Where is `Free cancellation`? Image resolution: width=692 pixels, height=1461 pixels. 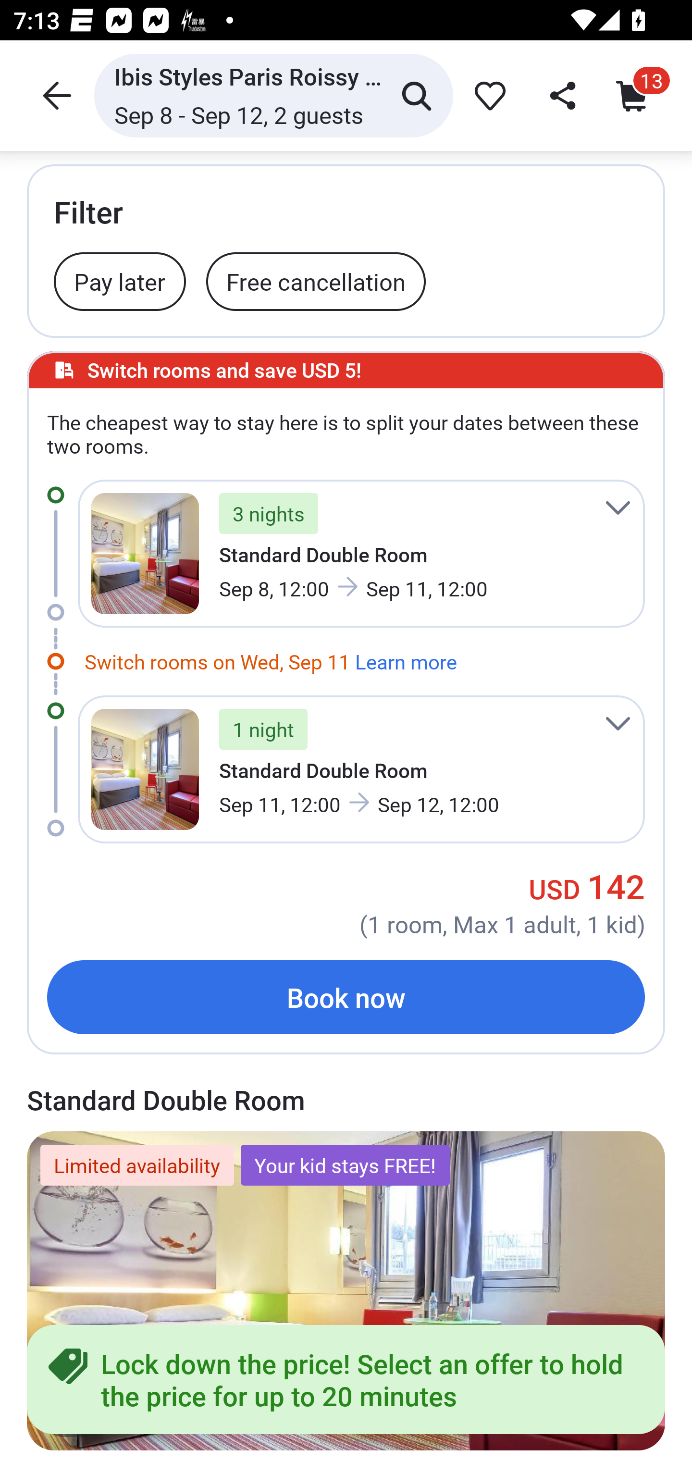
Free cancellation is located at coordinates (316, 281).